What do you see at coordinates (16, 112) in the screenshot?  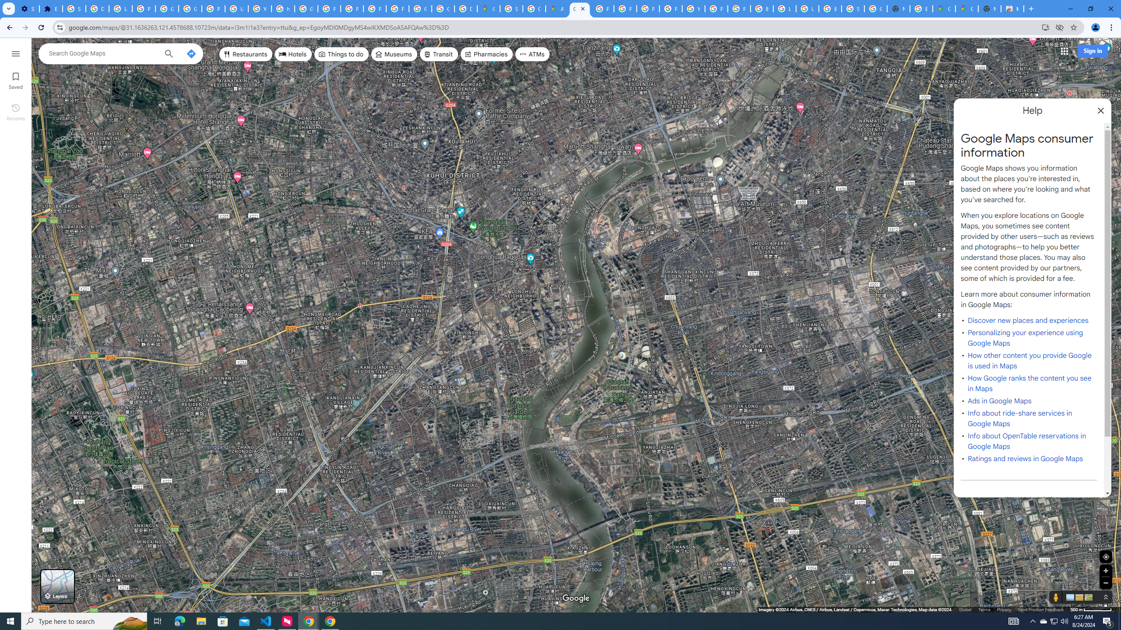 I see `Recents` at bounding box center [16, 112].